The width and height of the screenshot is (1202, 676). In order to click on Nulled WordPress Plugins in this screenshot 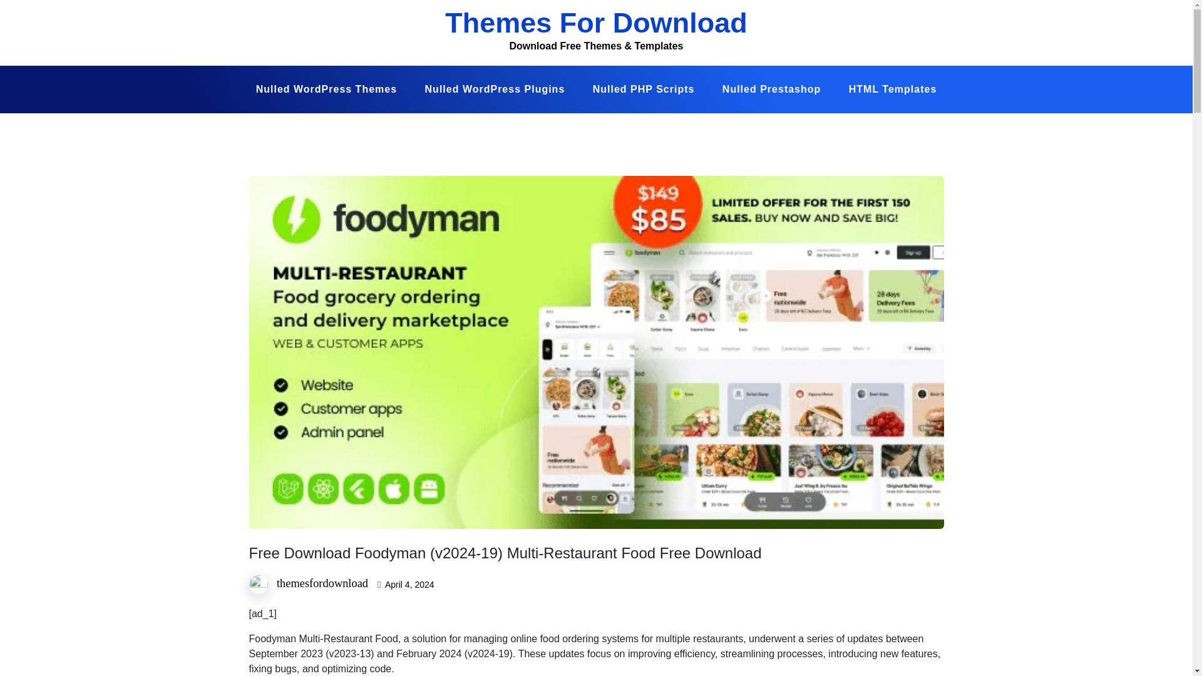, I will do `click(495, 89)`.